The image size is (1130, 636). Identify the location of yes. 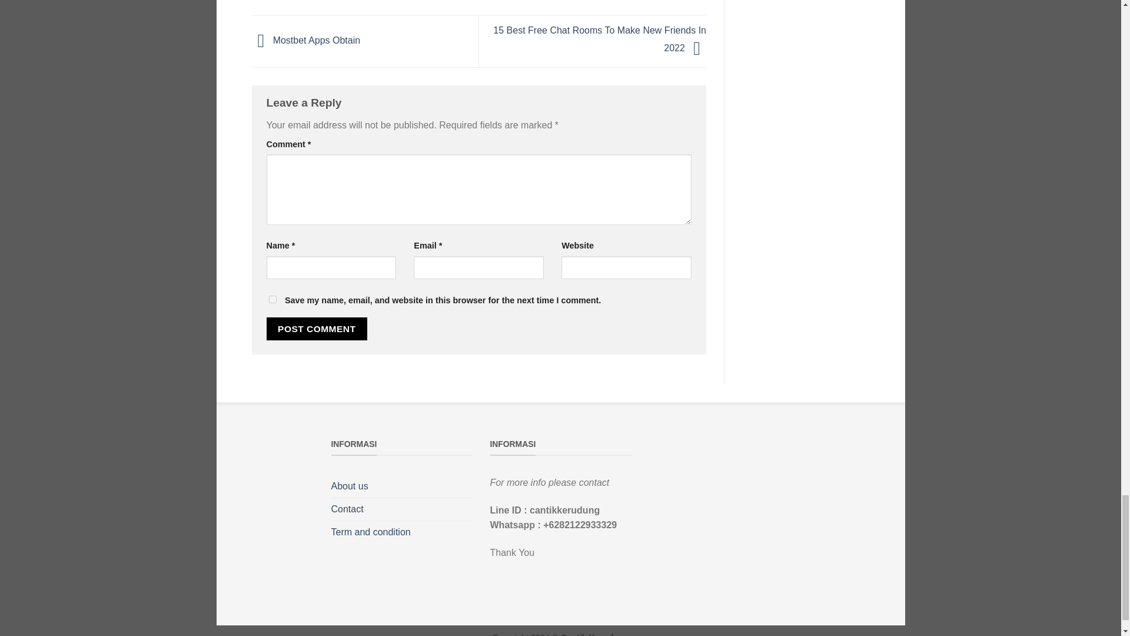
(272, 299).